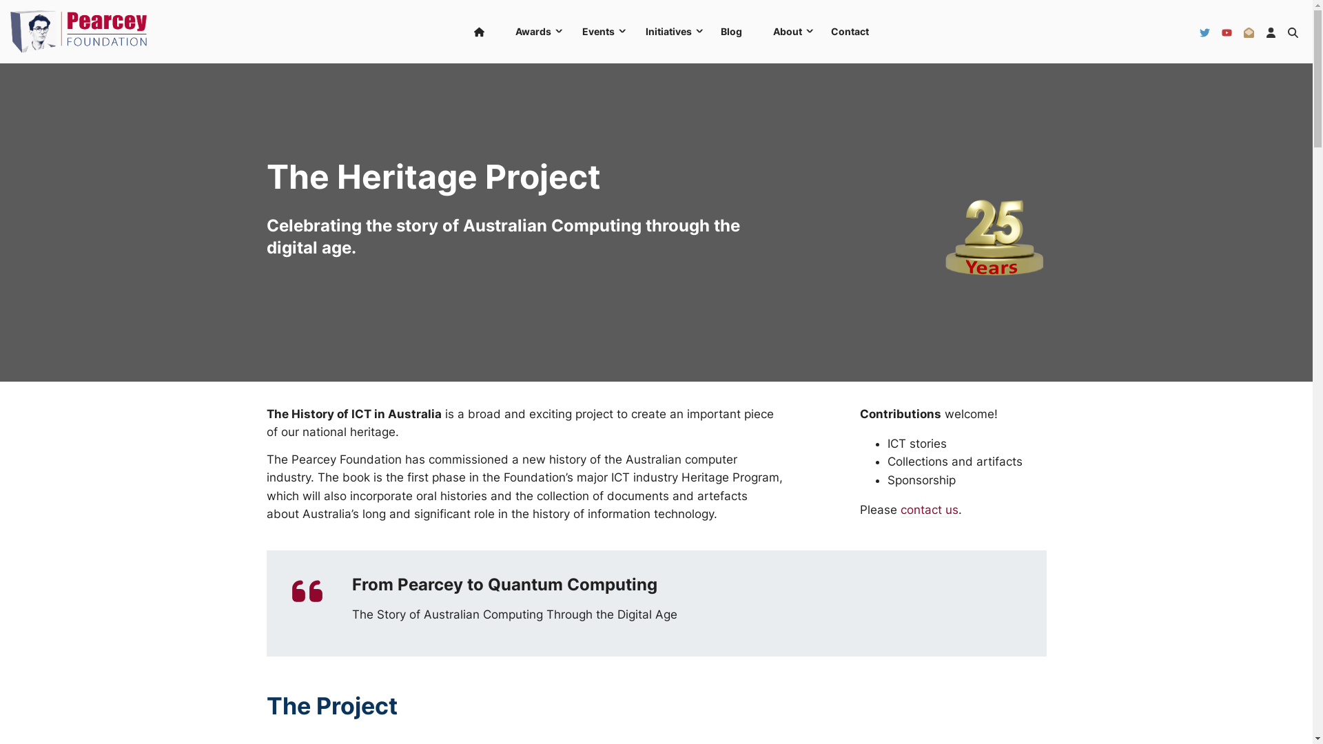 The image size is (1323, 744). What do you see at coordinates (1293, 32) in the screenshot?
I see `Search` at bounding box center [1293, 32].